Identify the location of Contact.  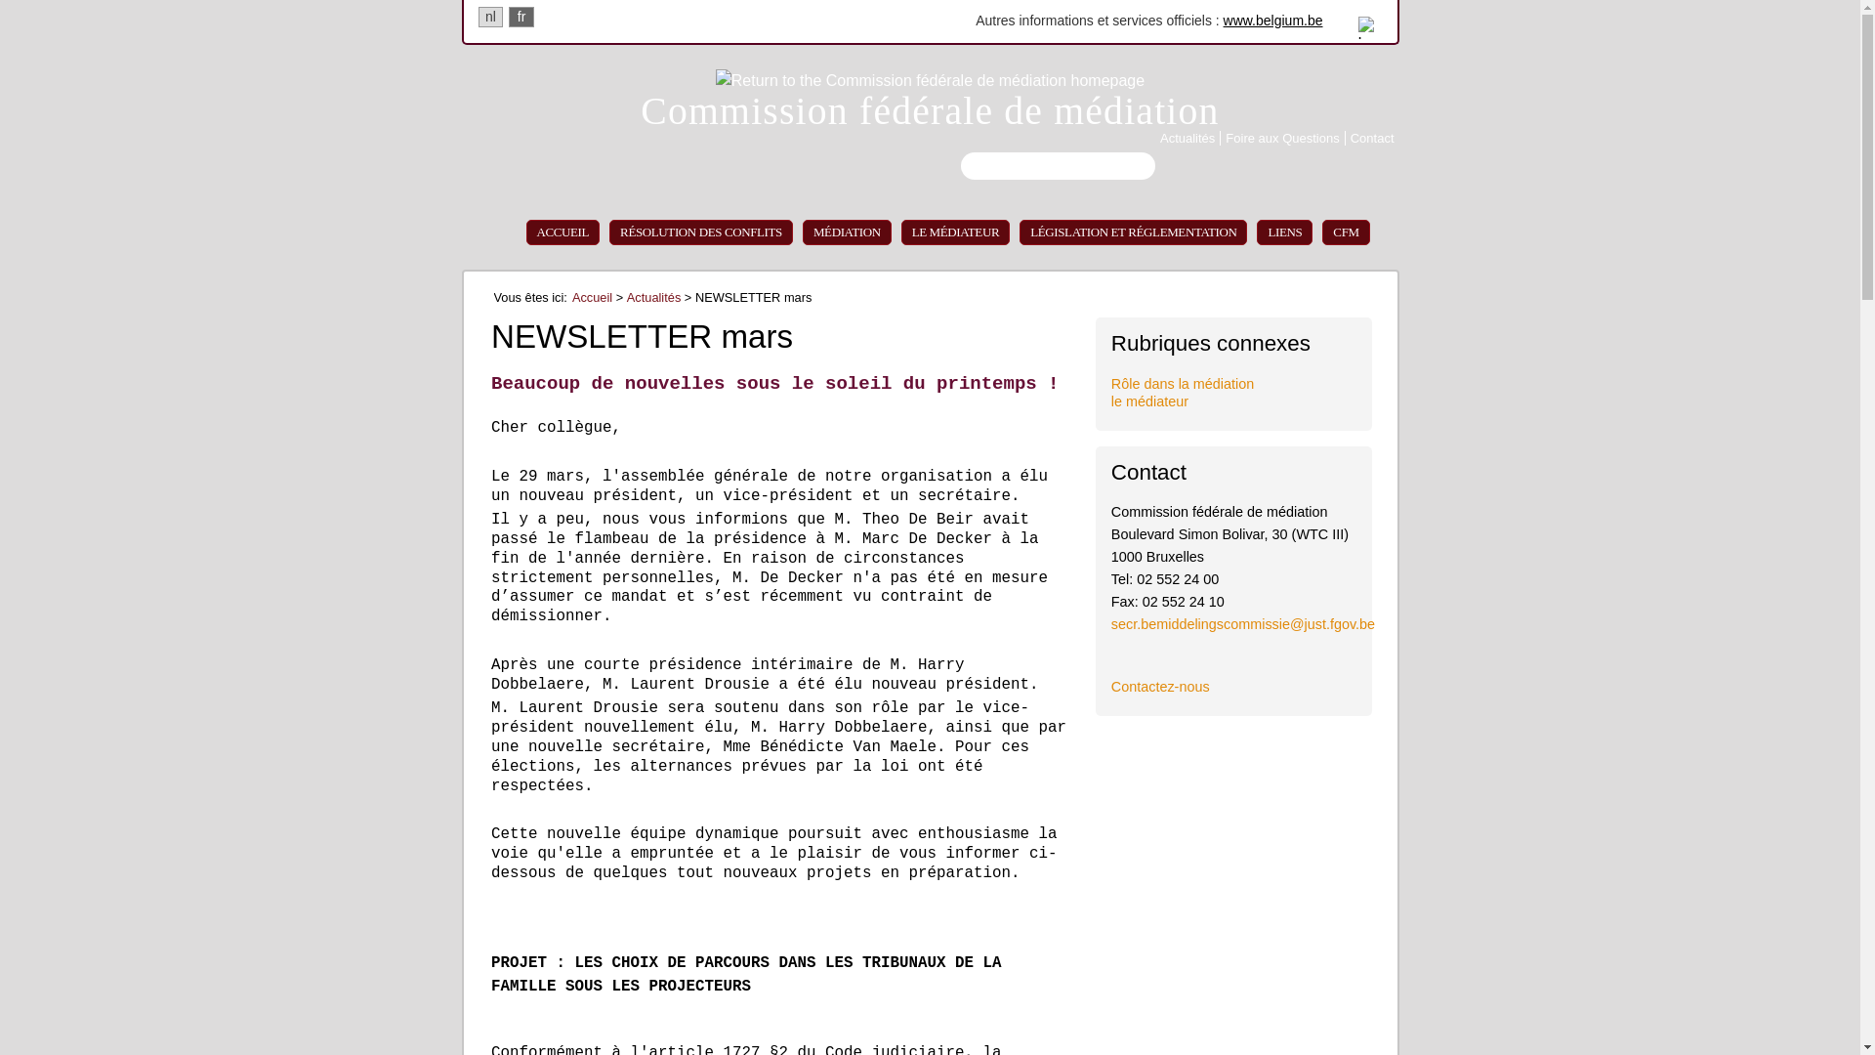
(1373, 139).